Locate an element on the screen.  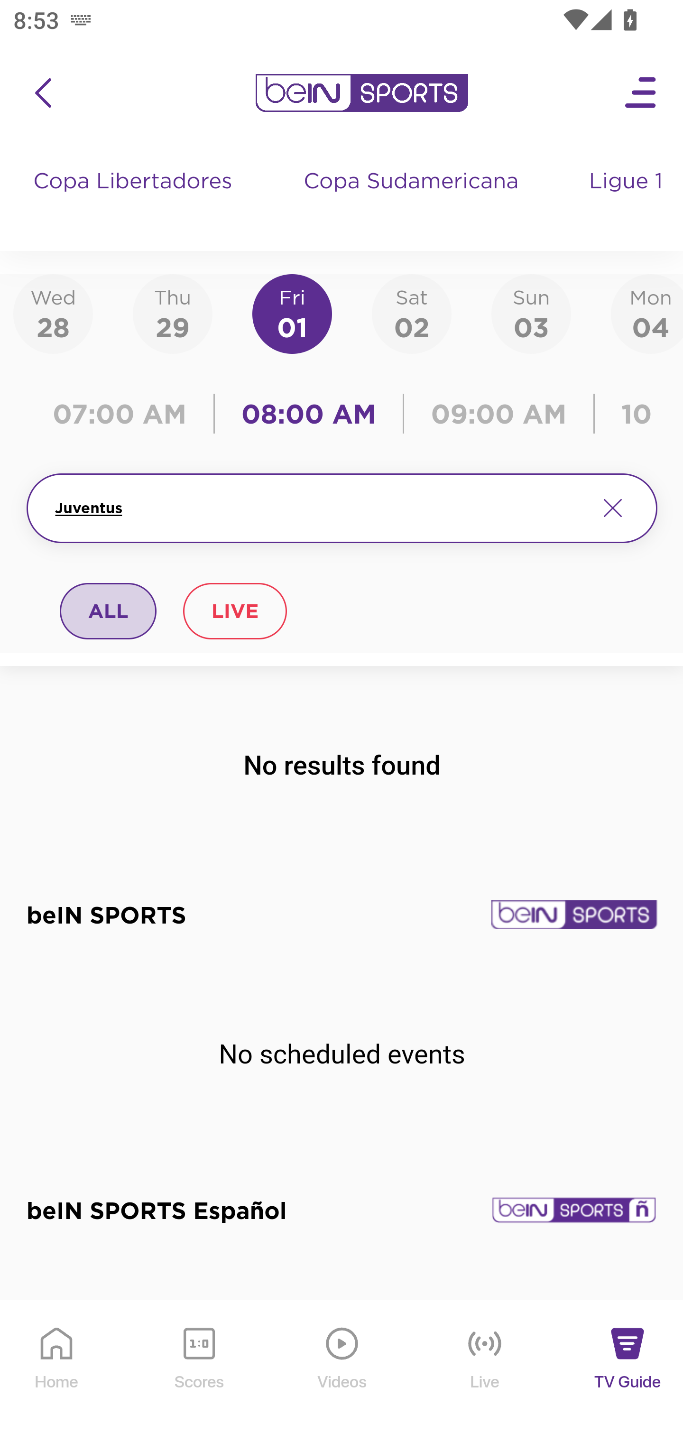
Copa Libertadores is located at coordinates (135, 199).